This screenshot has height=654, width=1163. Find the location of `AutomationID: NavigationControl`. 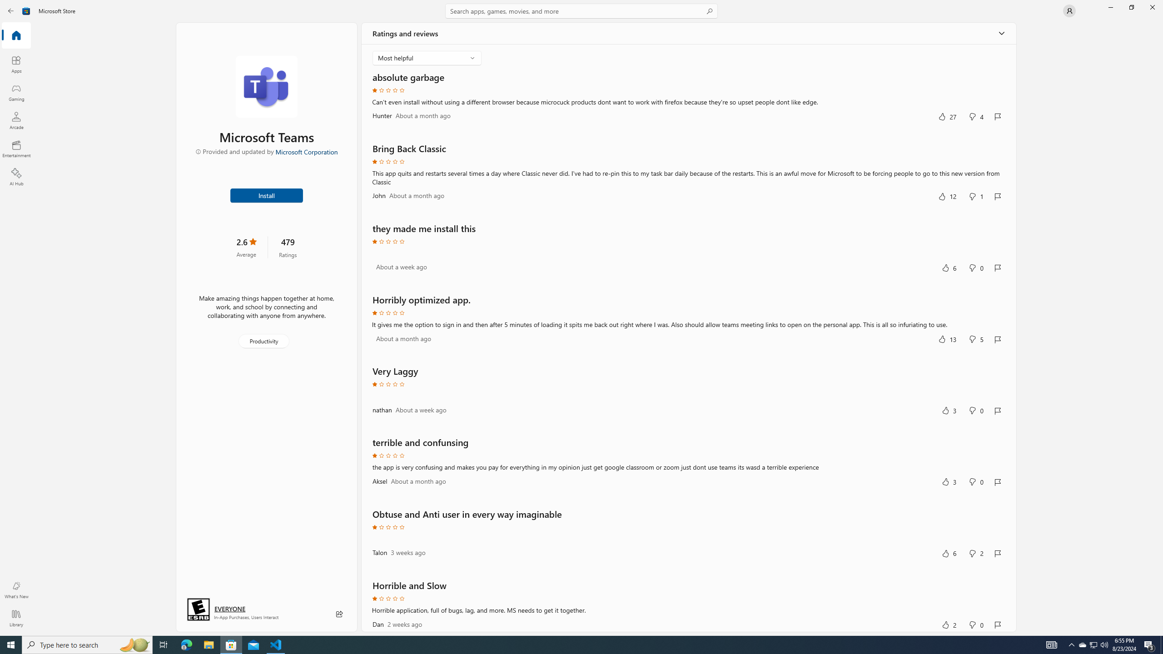

AutomationID: NavigationControl is located at coordinates (581, 318).